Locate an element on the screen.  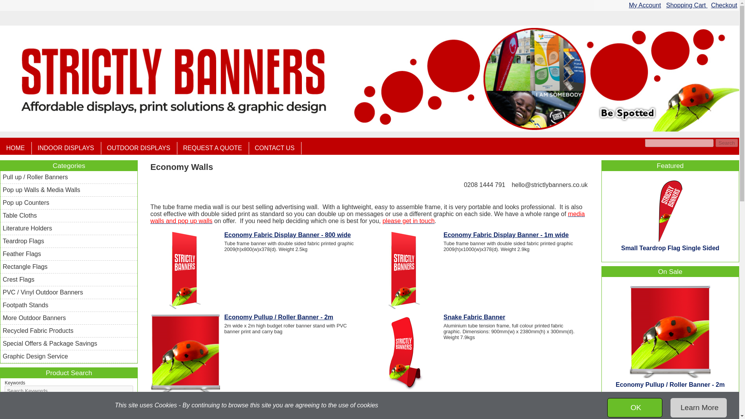
Literature Holders is located at coordinates (69, 228).